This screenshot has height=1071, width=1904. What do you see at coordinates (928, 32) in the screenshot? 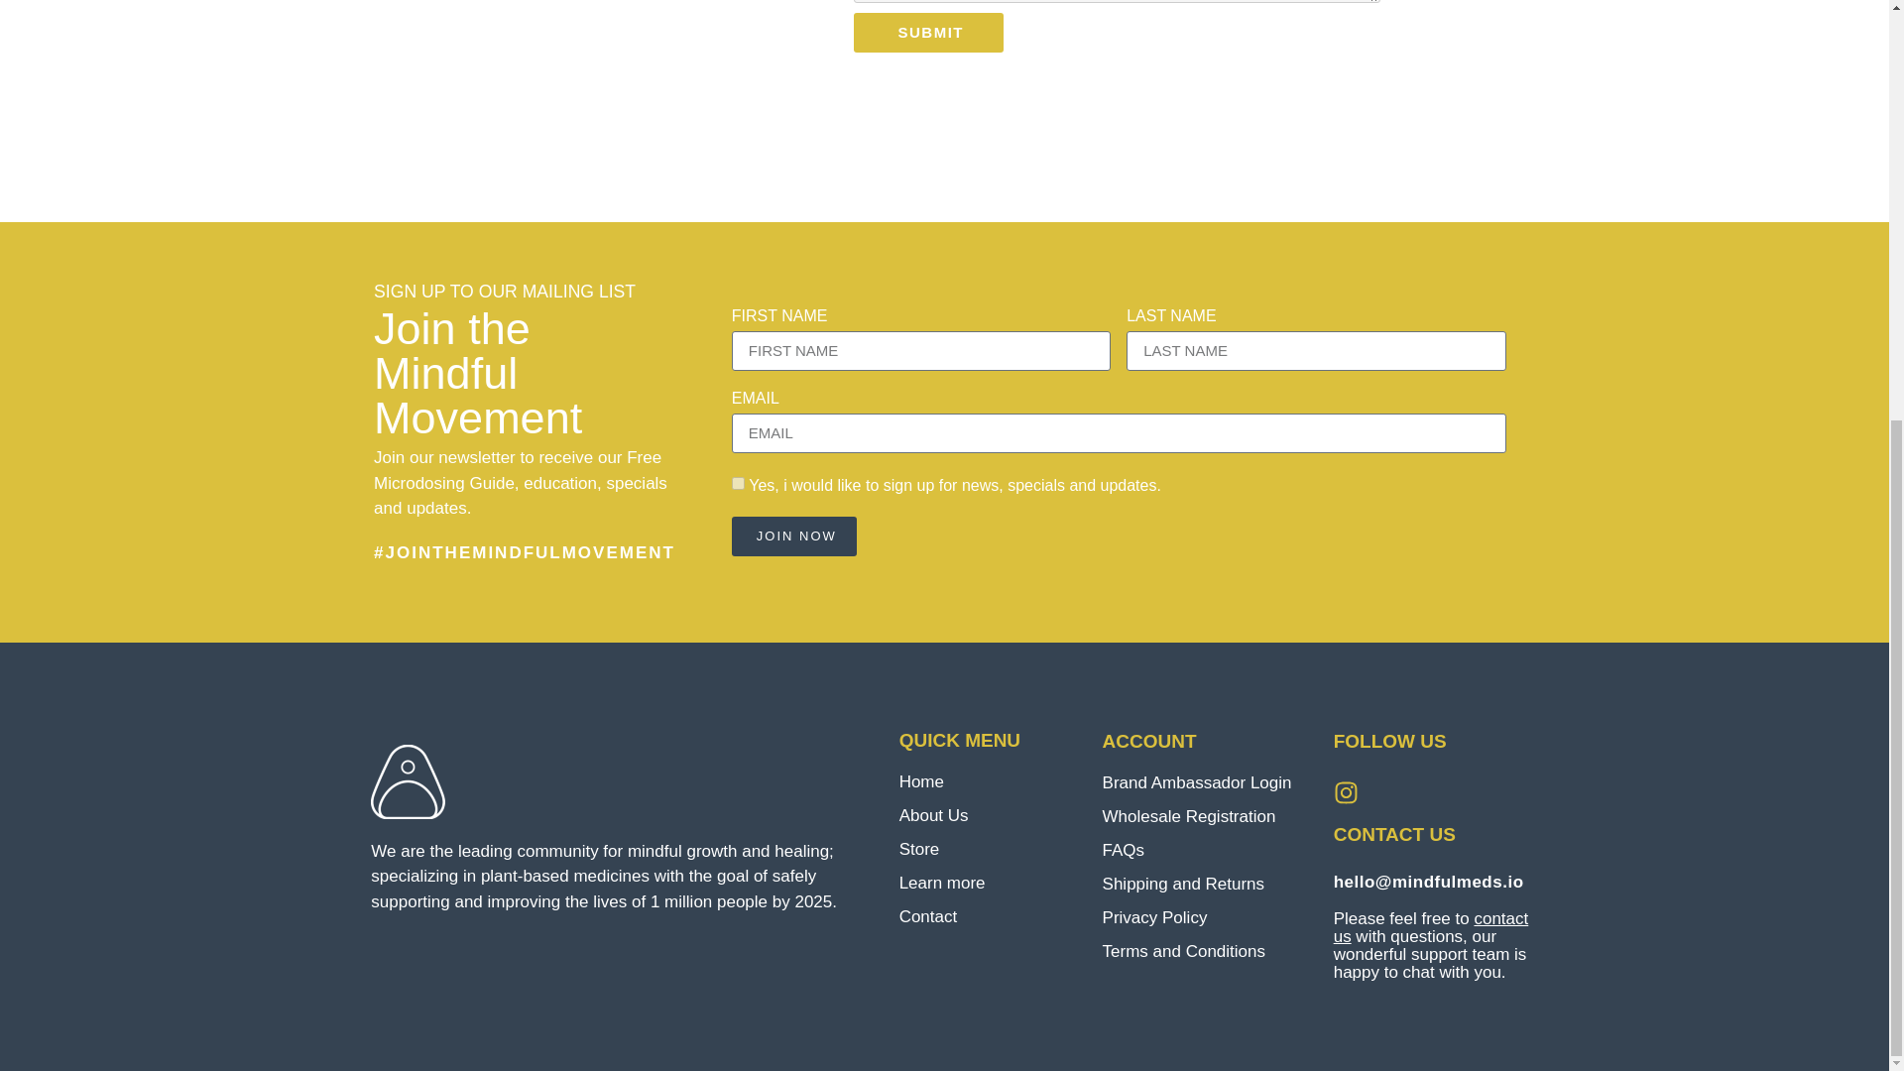
I see `SUBMIT` at bounding box center [928, 32].